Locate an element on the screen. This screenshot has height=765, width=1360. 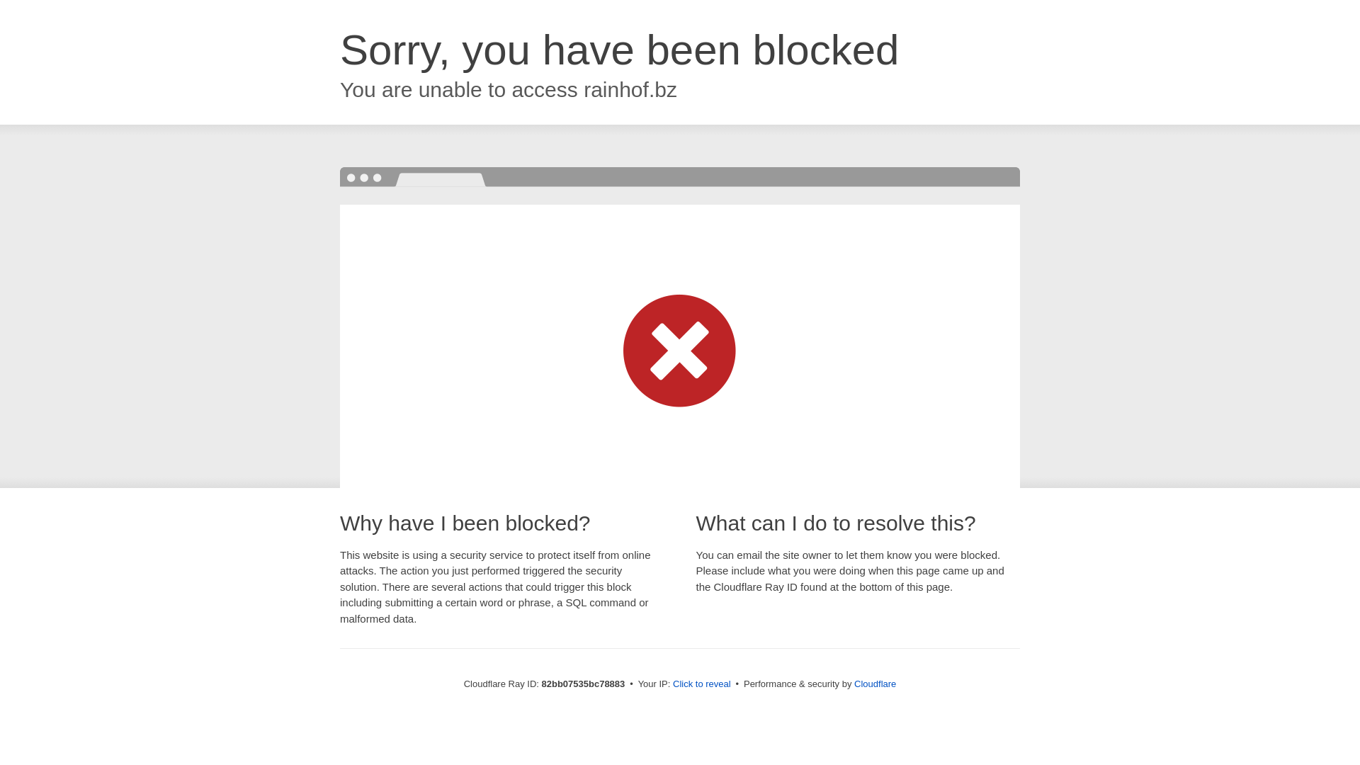
Cloudflare is located at coordinates (875, 684).